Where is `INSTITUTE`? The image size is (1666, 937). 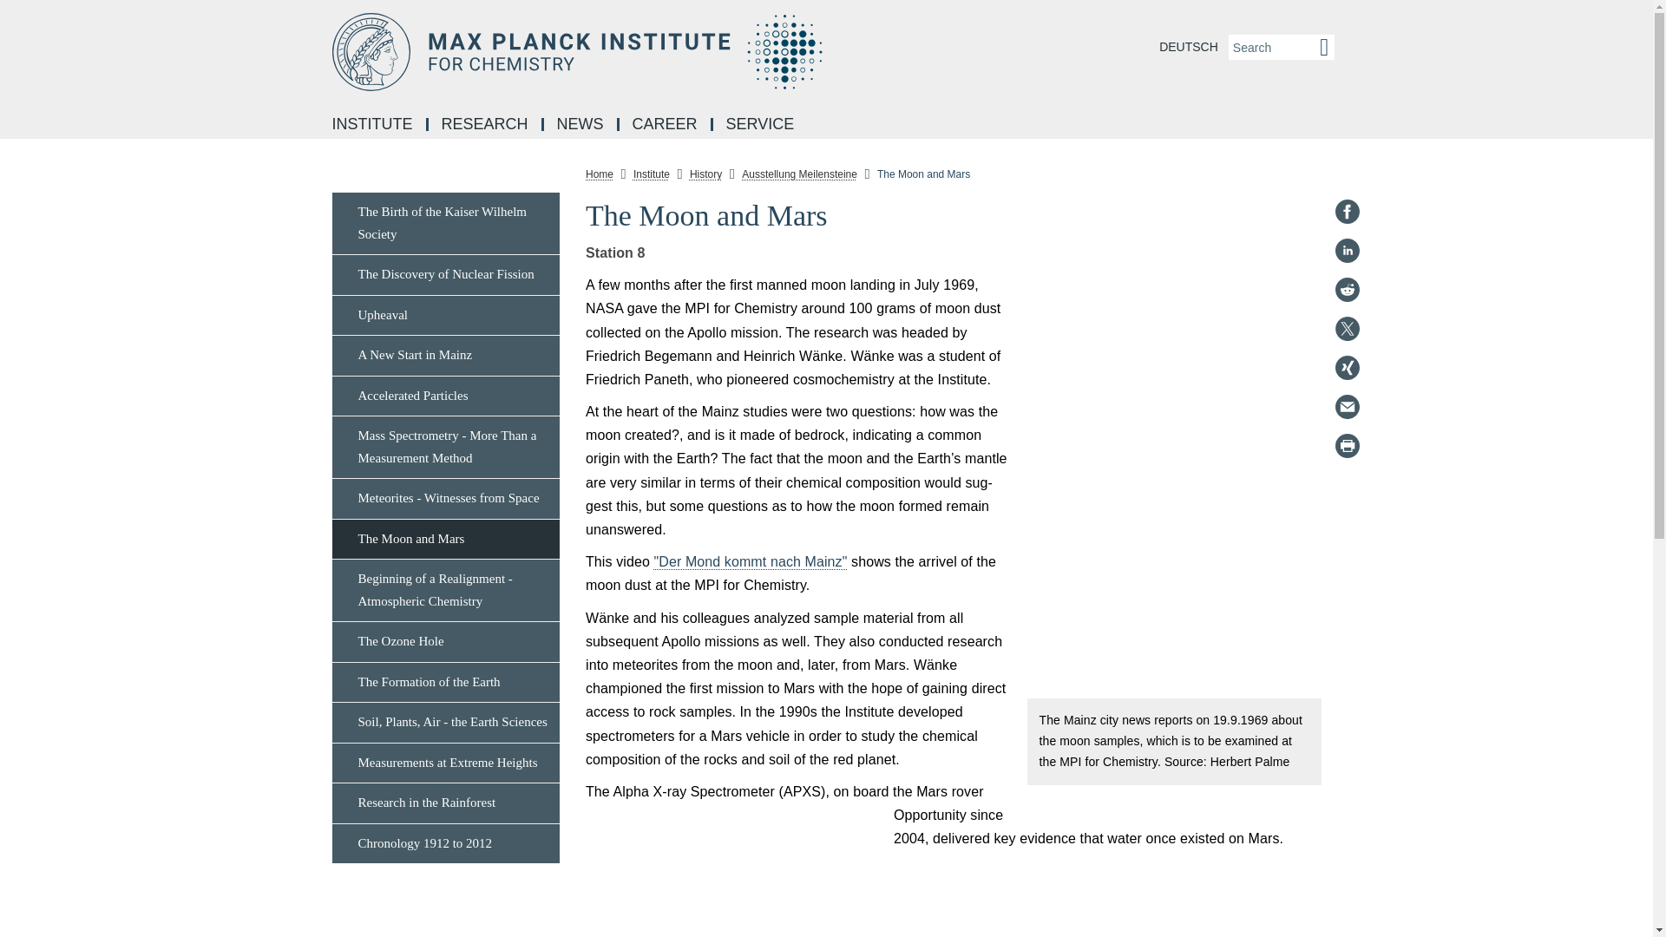 INSTITUTE is located at coordinates (373, 125).